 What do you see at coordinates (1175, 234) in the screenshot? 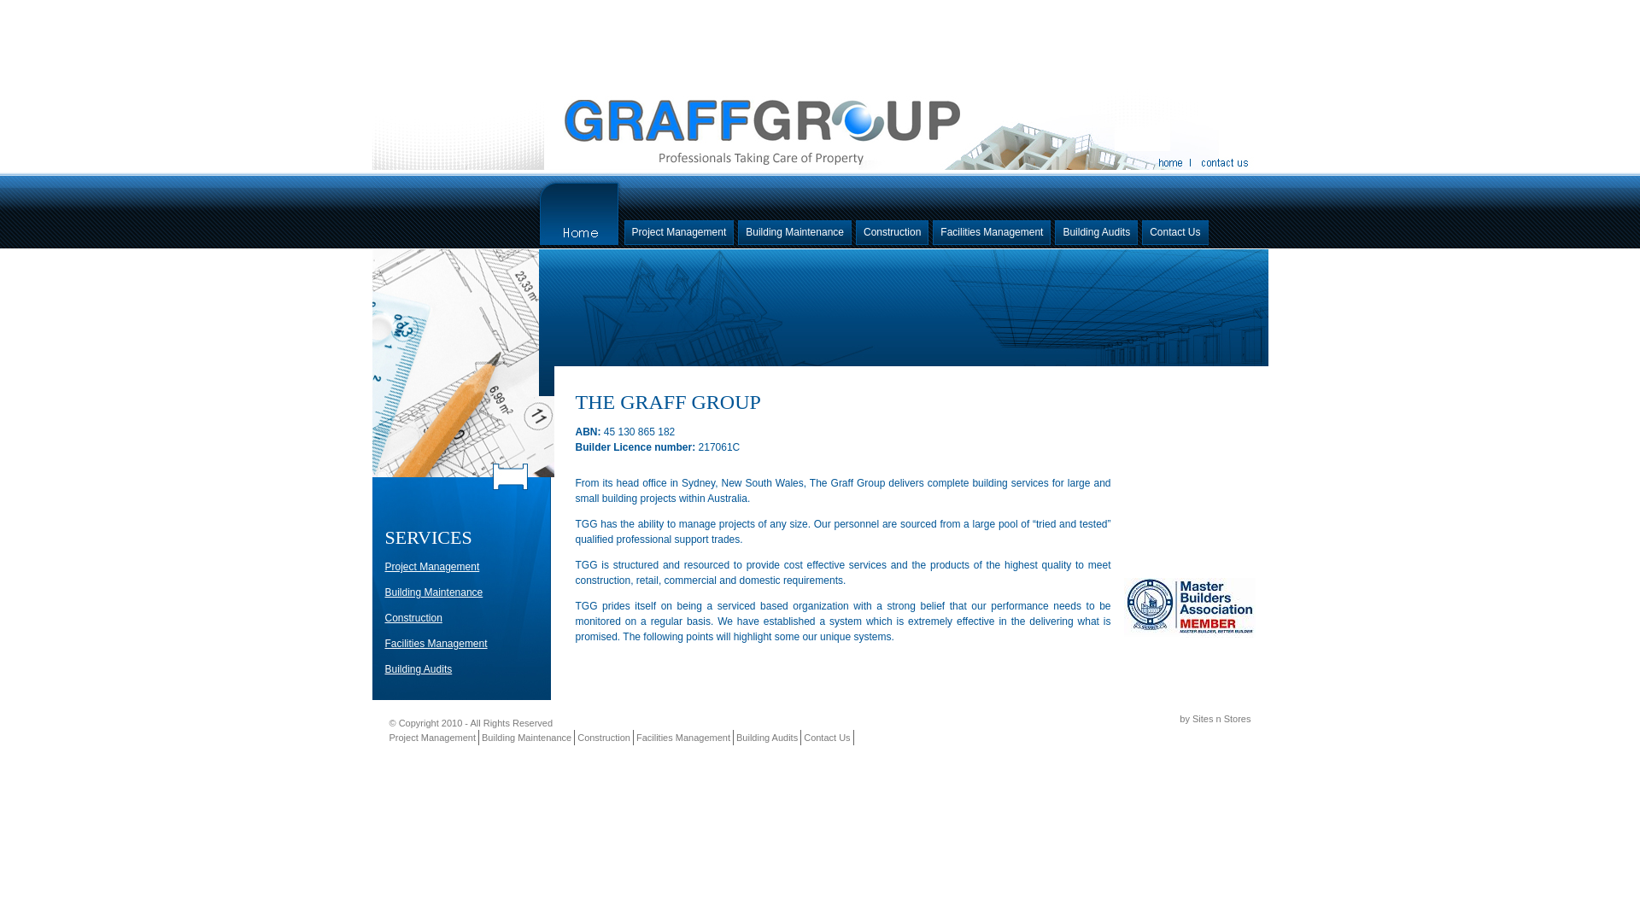
I see `Contact Us` at bounding box center [1175, 234].